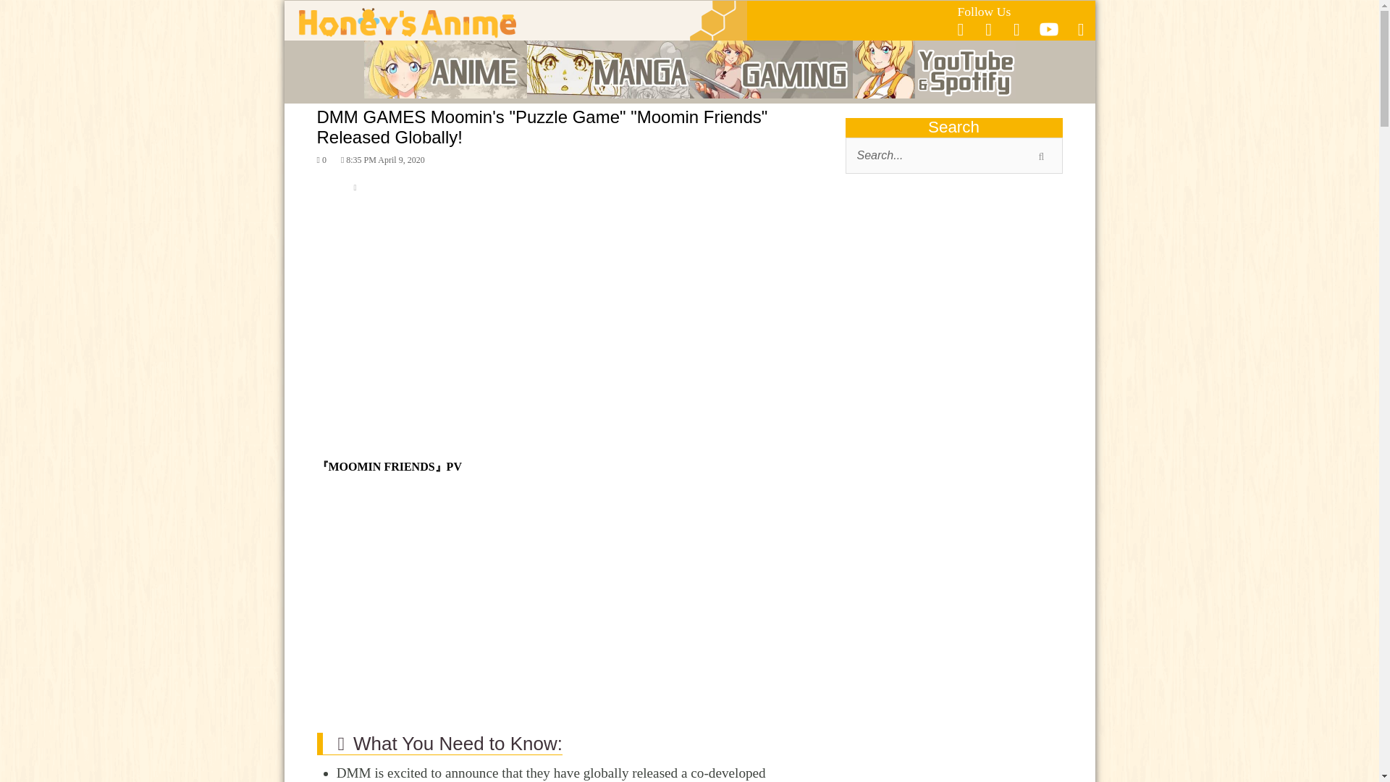  Describe the element at coordinates (1048, 33) in the screenshot. I see `Our Youtube` at that location.